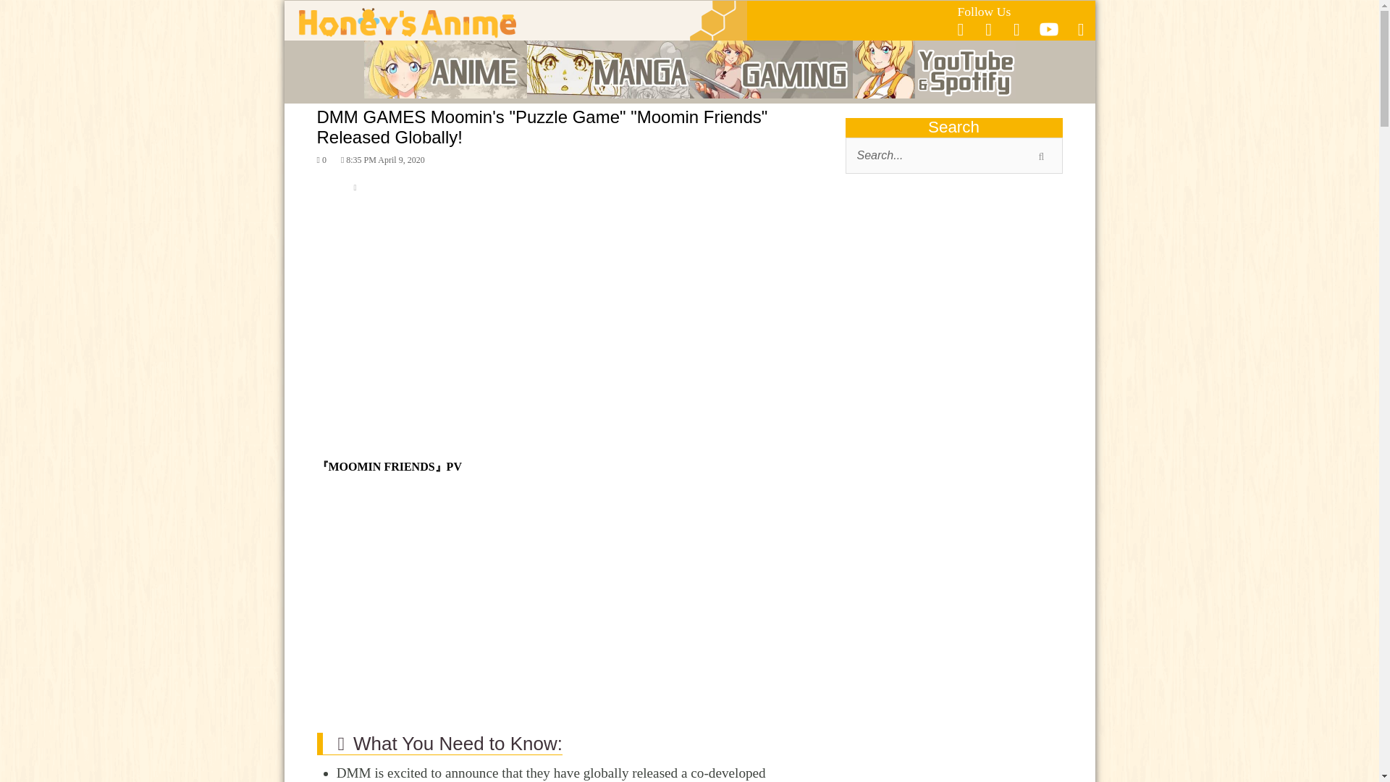  Describe the element at coordinates (1048, 33) in the screenshot. I see `Our Youtube` at that location.